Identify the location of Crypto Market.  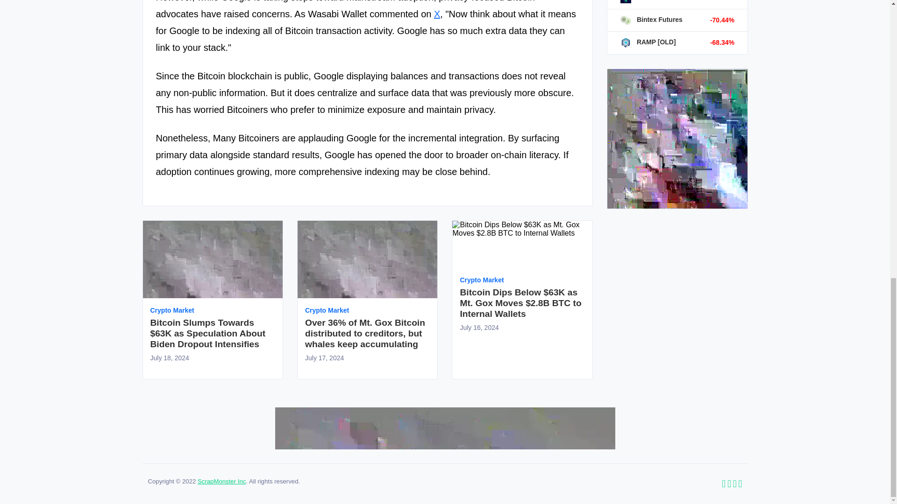
(327, 310).